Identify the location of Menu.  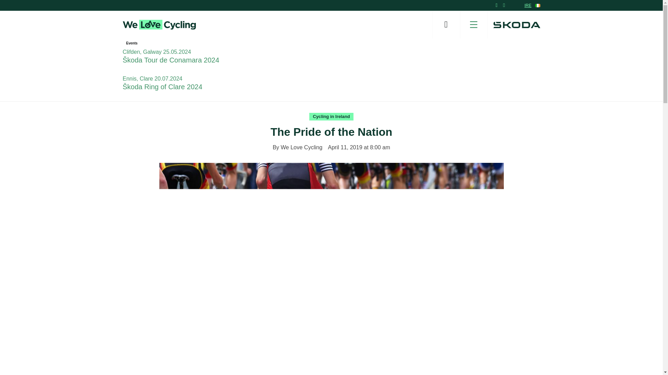
(474, 25).